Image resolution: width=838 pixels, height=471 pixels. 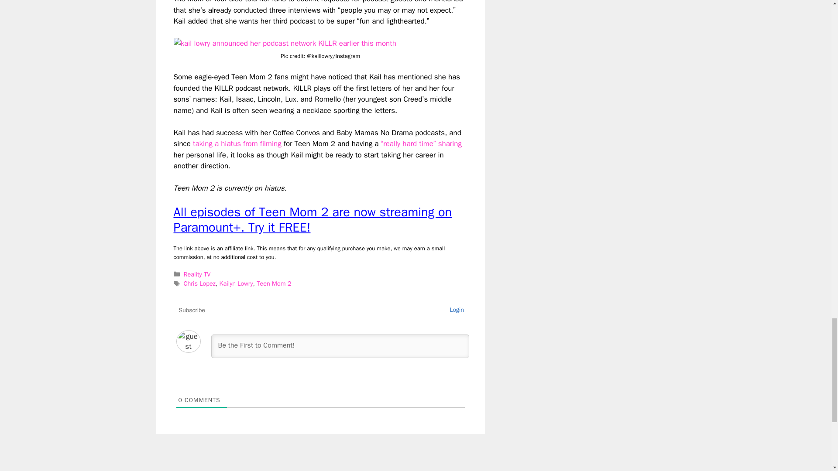 What do you see at coordinates (237, 143) in the screenshot?
I see `taking a hiatus from filming` at bounding box center [237, 143].